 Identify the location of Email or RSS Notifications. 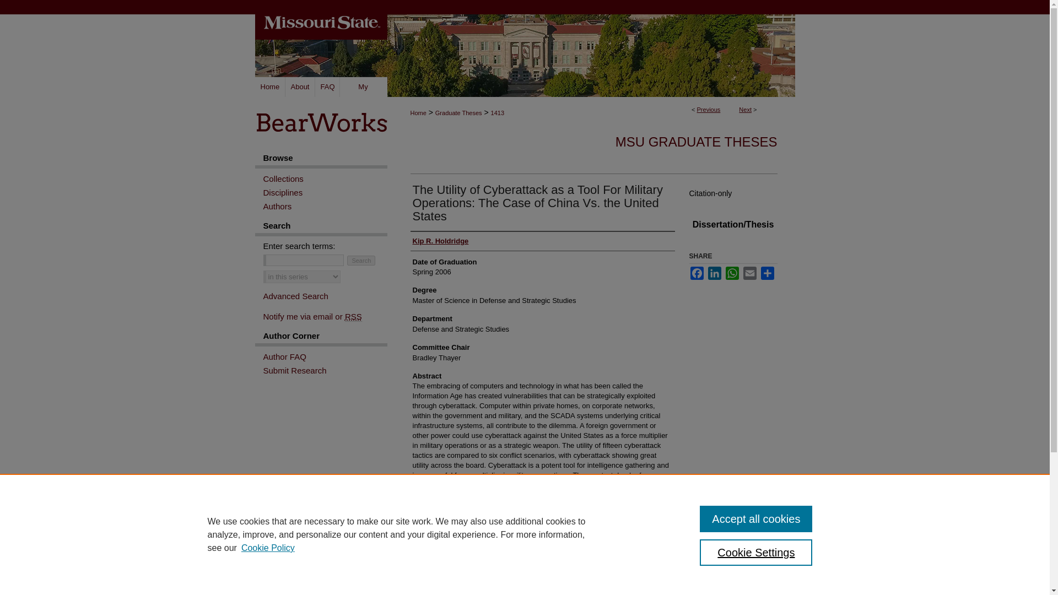
(325, 316).